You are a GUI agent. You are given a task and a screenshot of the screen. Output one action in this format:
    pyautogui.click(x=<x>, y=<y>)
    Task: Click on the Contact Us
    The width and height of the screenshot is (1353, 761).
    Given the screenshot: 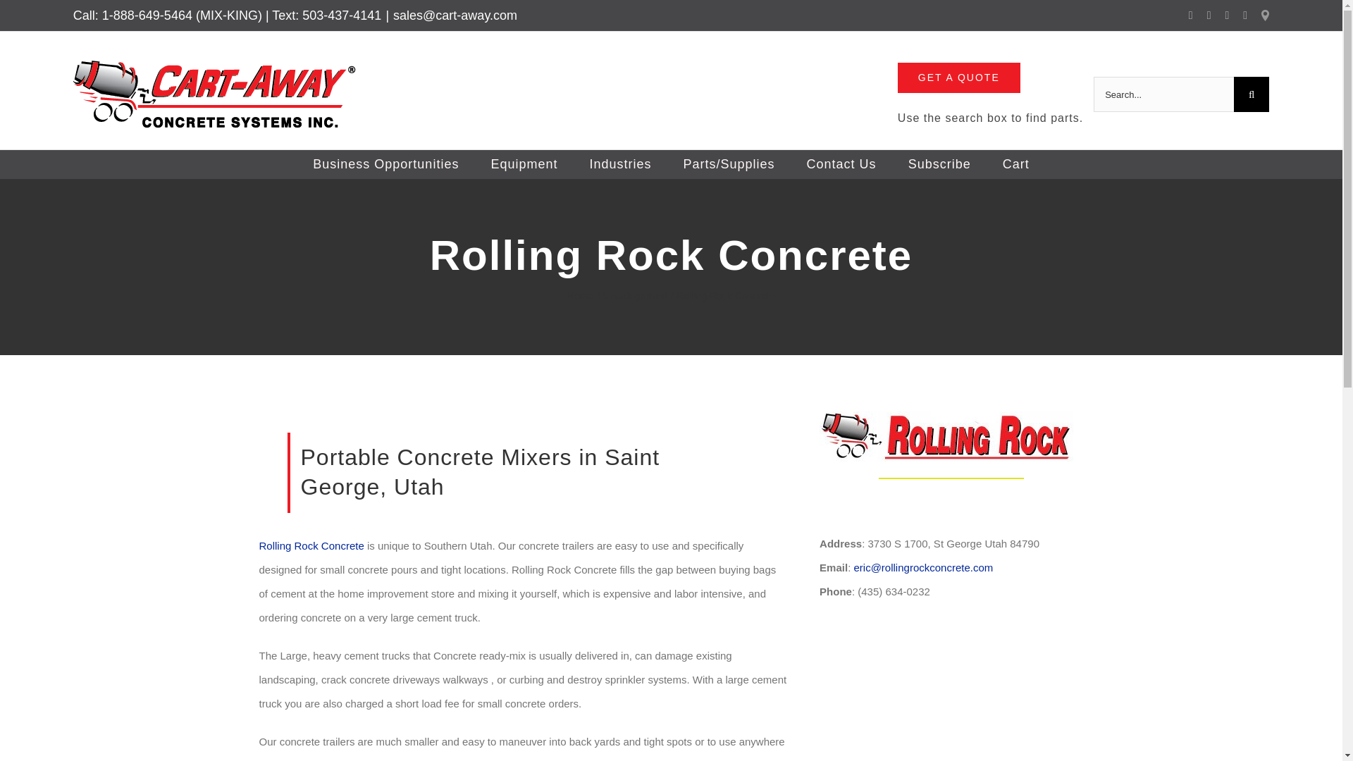 What is the action you would take?
    pyautogui.click(x=841, y=163)
    